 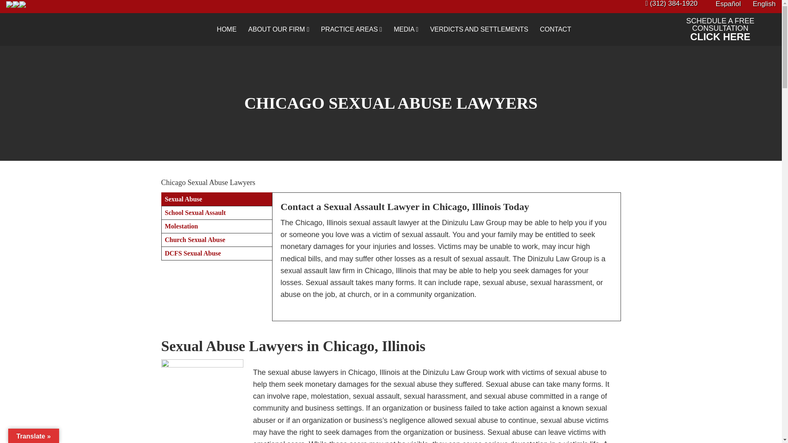 I want to click on English, so click(x=758, y=4).